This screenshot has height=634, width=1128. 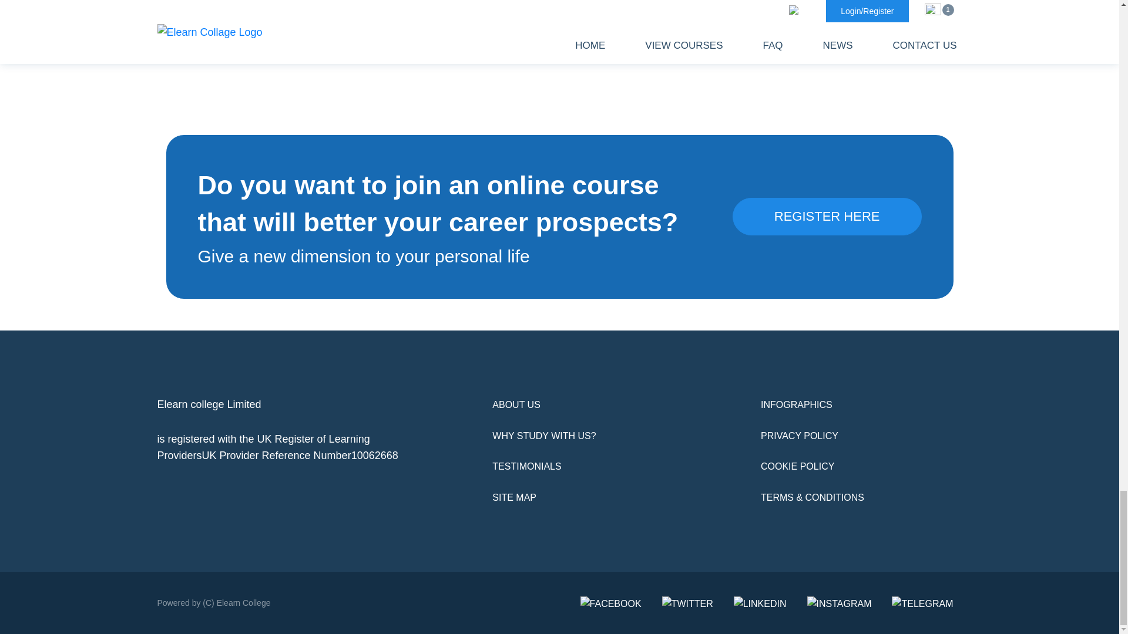 I want to click on Follow us on Instagram, so click(x=840, y=603).